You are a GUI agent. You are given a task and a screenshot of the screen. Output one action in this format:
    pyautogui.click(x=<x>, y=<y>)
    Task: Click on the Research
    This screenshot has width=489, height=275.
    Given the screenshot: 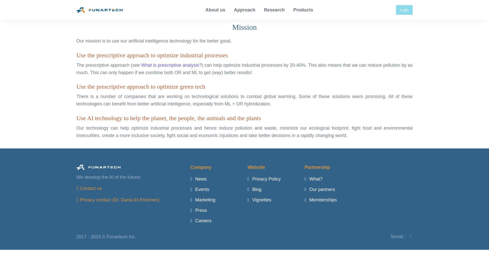 What is the action you would take?
    pyautogui.click(x=275, y=10)
    